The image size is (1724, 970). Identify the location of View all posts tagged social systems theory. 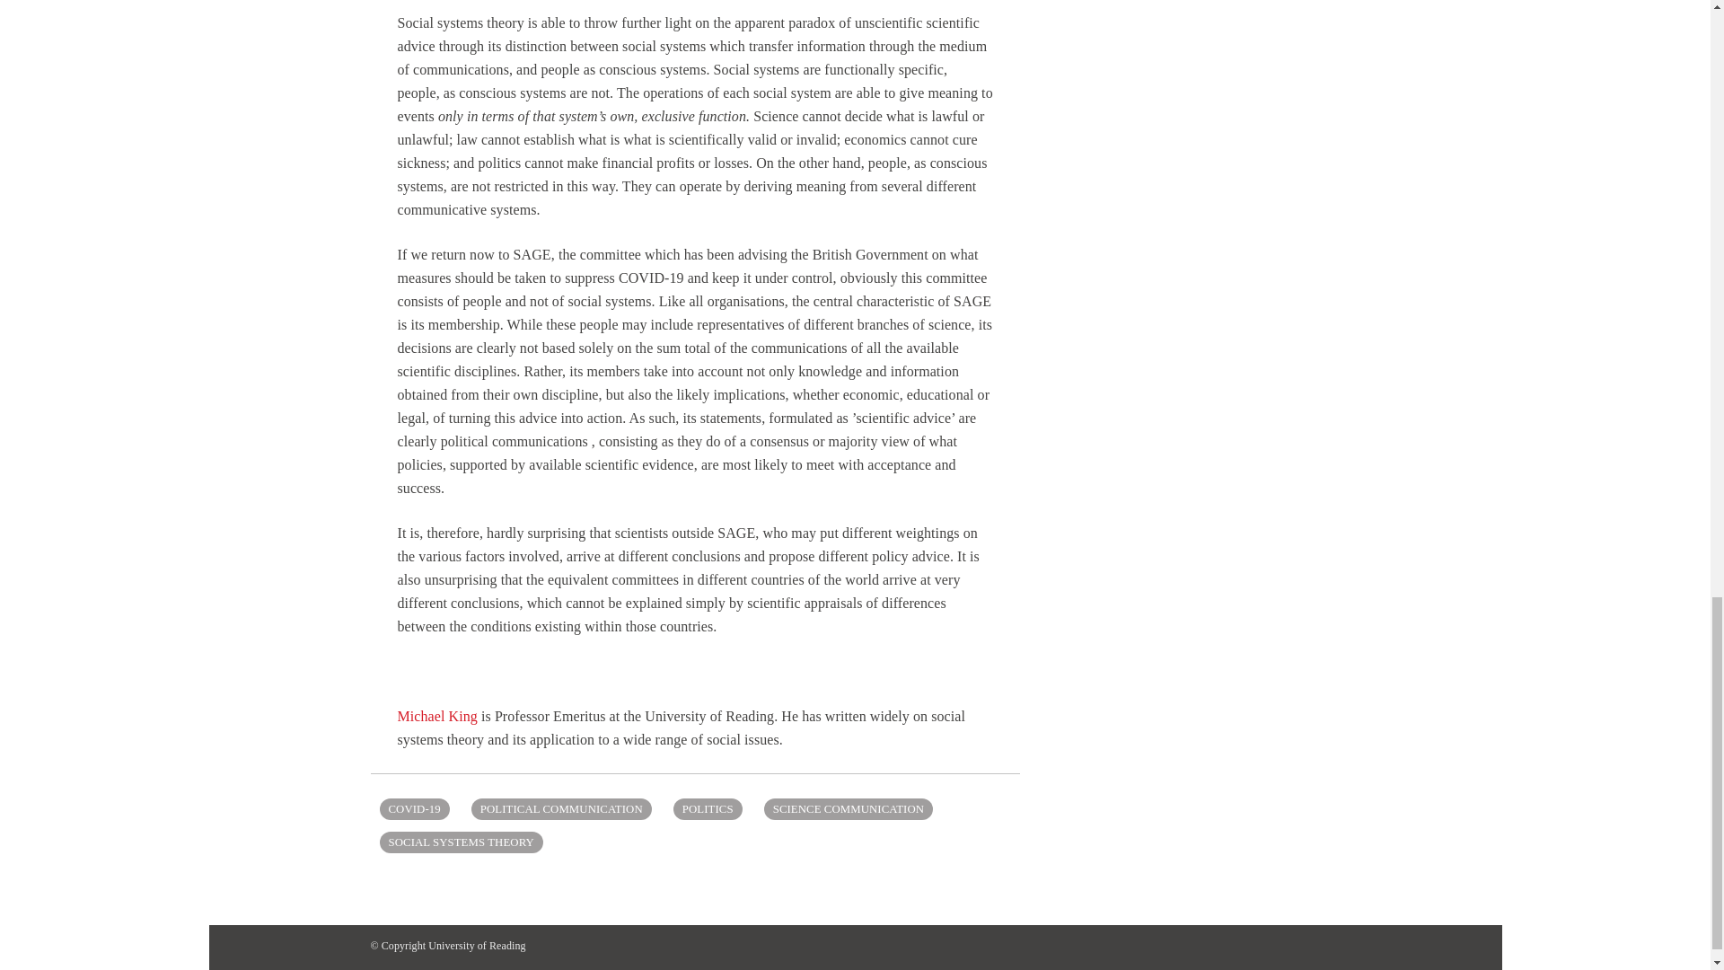
(461, 842).